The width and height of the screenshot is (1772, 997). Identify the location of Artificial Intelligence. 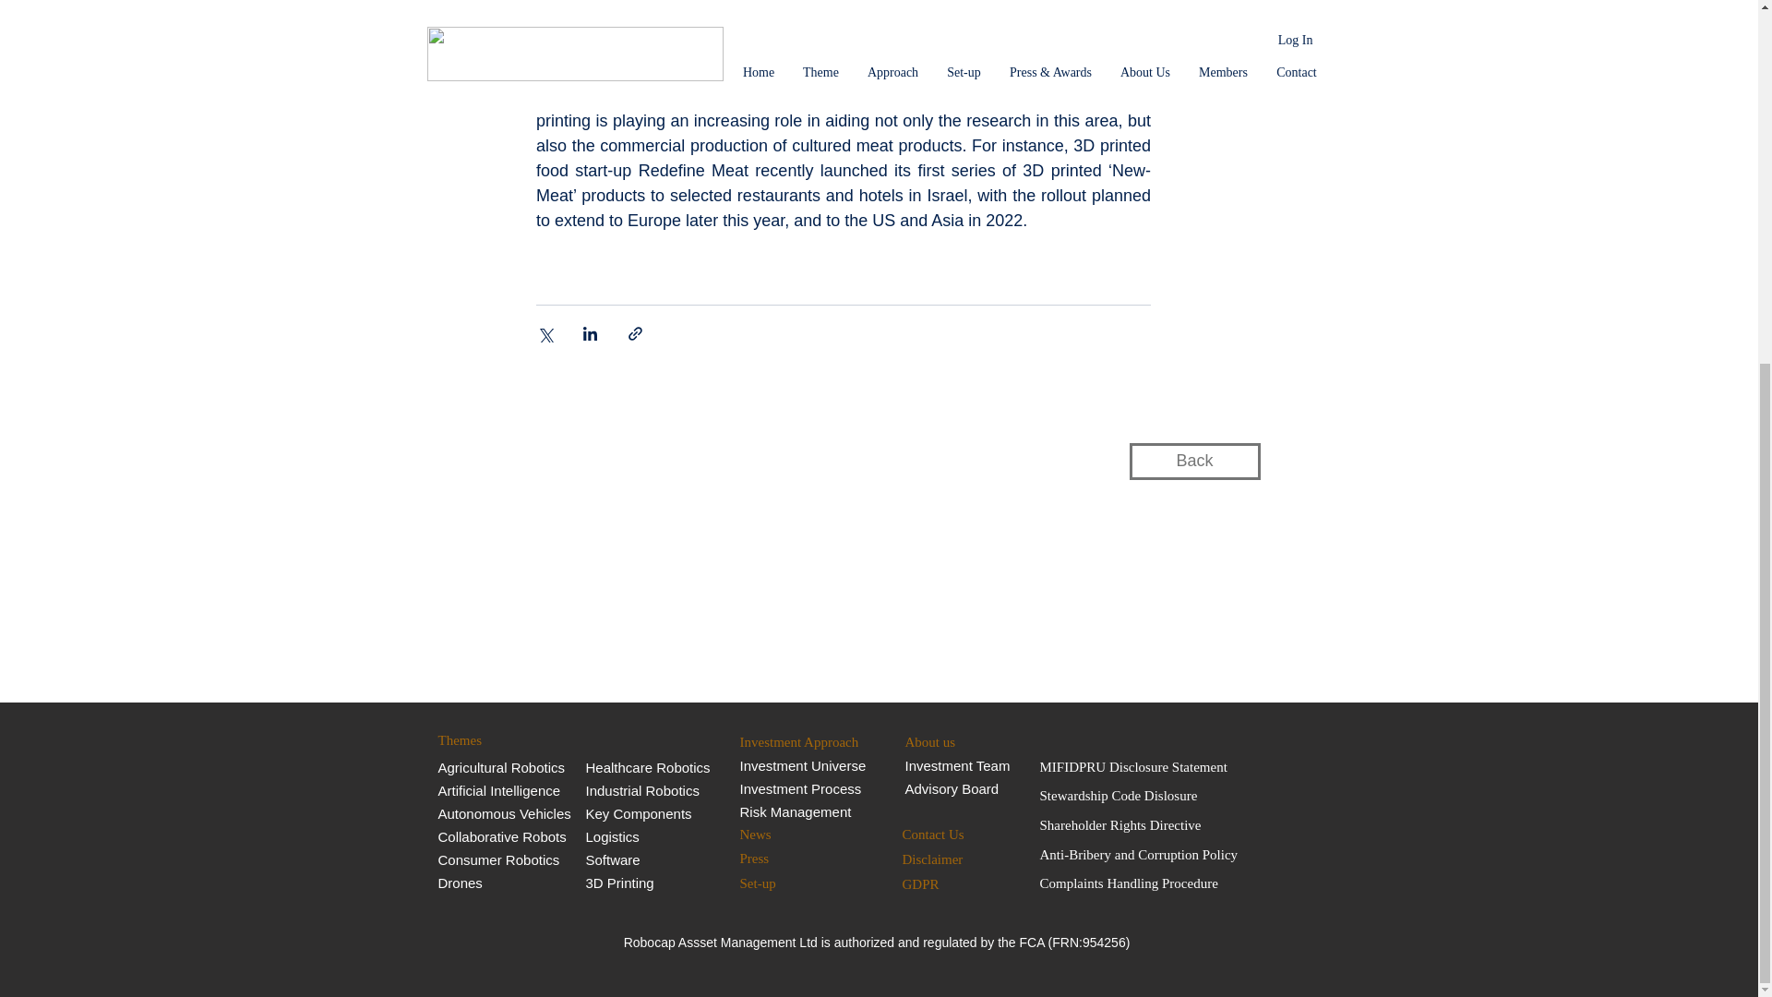
(500, 790).